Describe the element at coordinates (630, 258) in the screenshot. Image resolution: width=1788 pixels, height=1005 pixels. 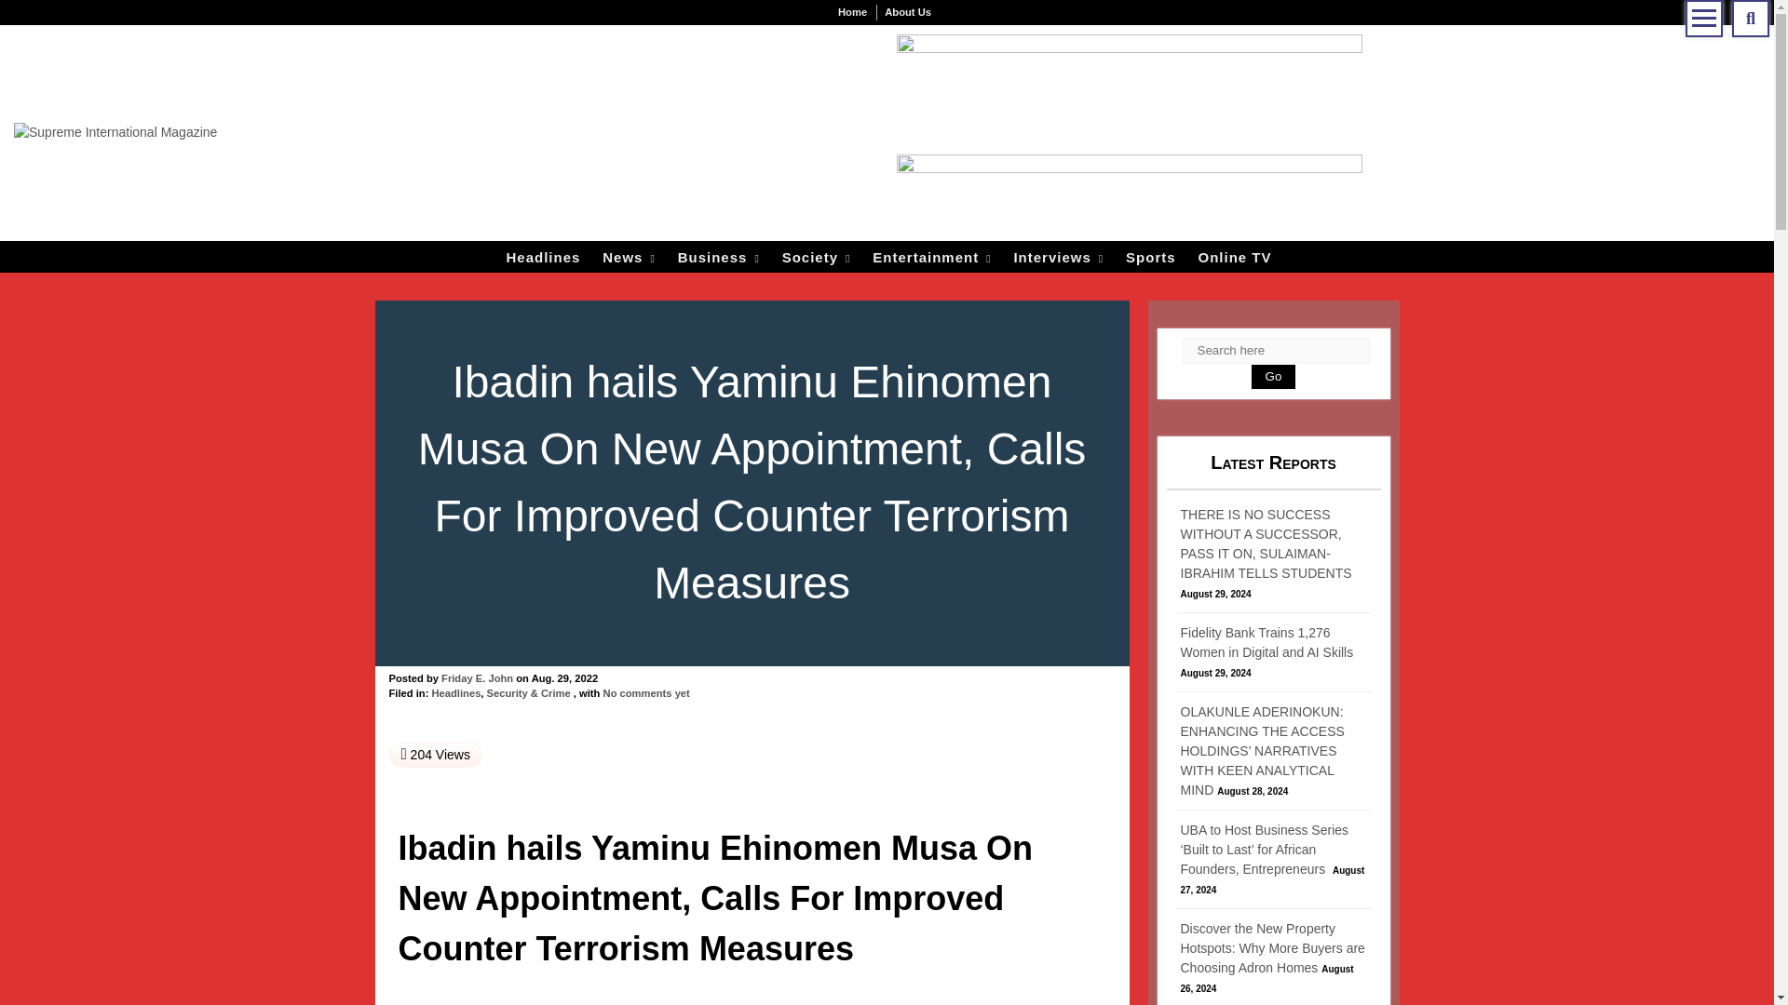
I see `News` at that location.